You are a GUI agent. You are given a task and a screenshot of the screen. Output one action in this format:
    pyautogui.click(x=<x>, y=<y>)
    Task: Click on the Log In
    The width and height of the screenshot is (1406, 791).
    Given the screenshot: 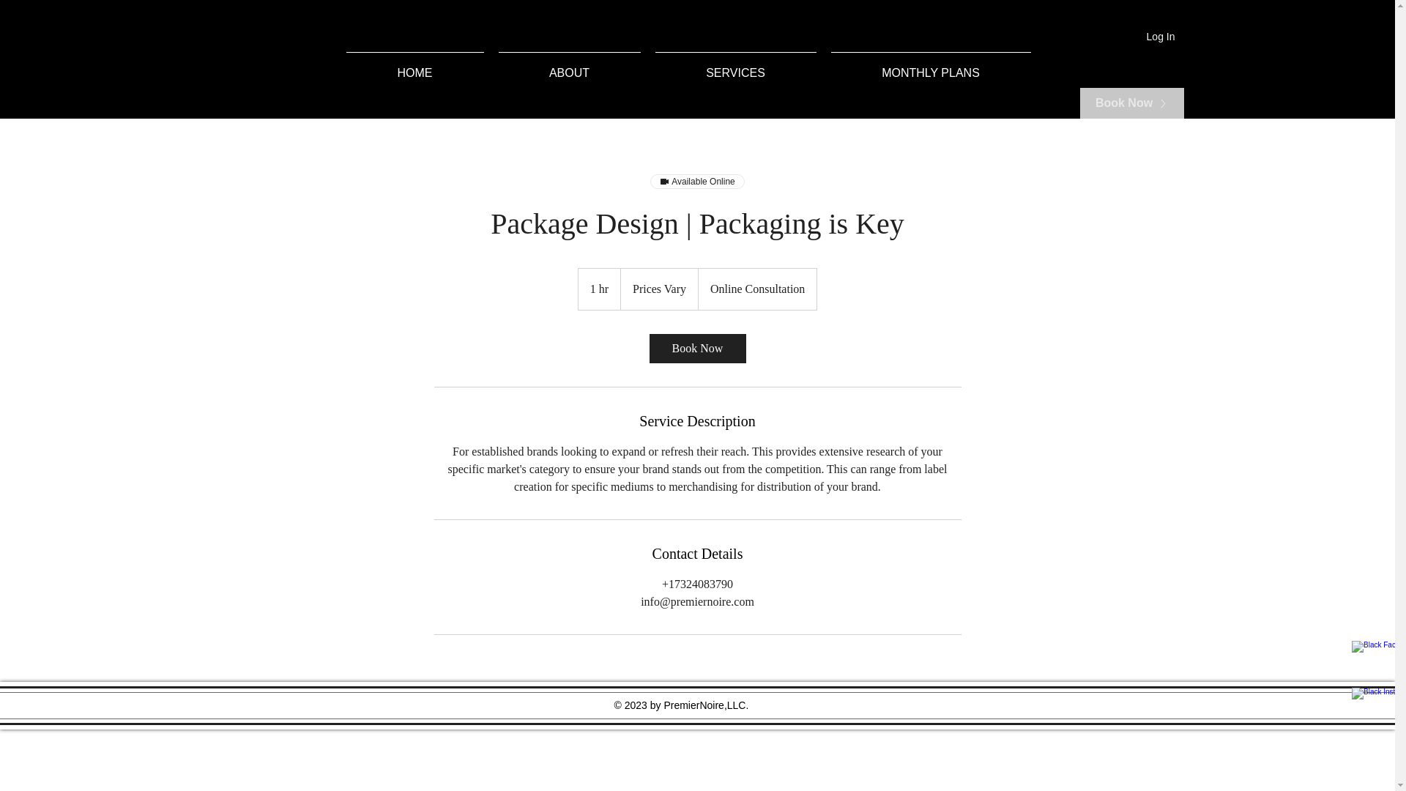 What is the action you would take?
    pyautogui.click(x=1160, y=37)
    